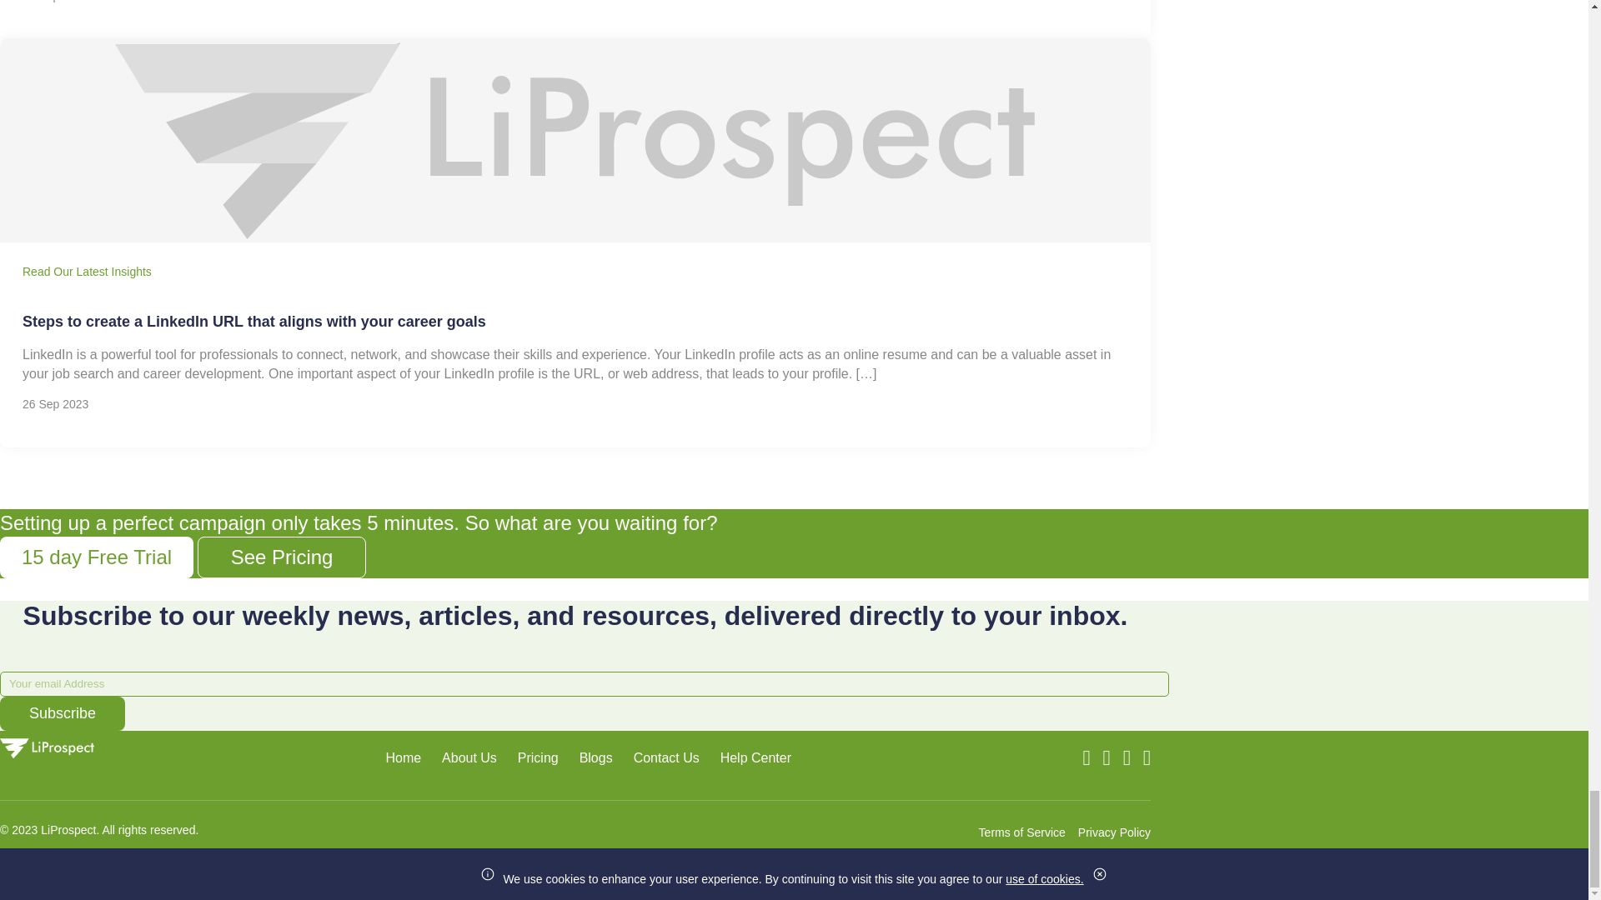 The image size is (1601, 900). Describe the element at coordinates (62, 713) in the screenshot. I see `Subscribe` at that location.